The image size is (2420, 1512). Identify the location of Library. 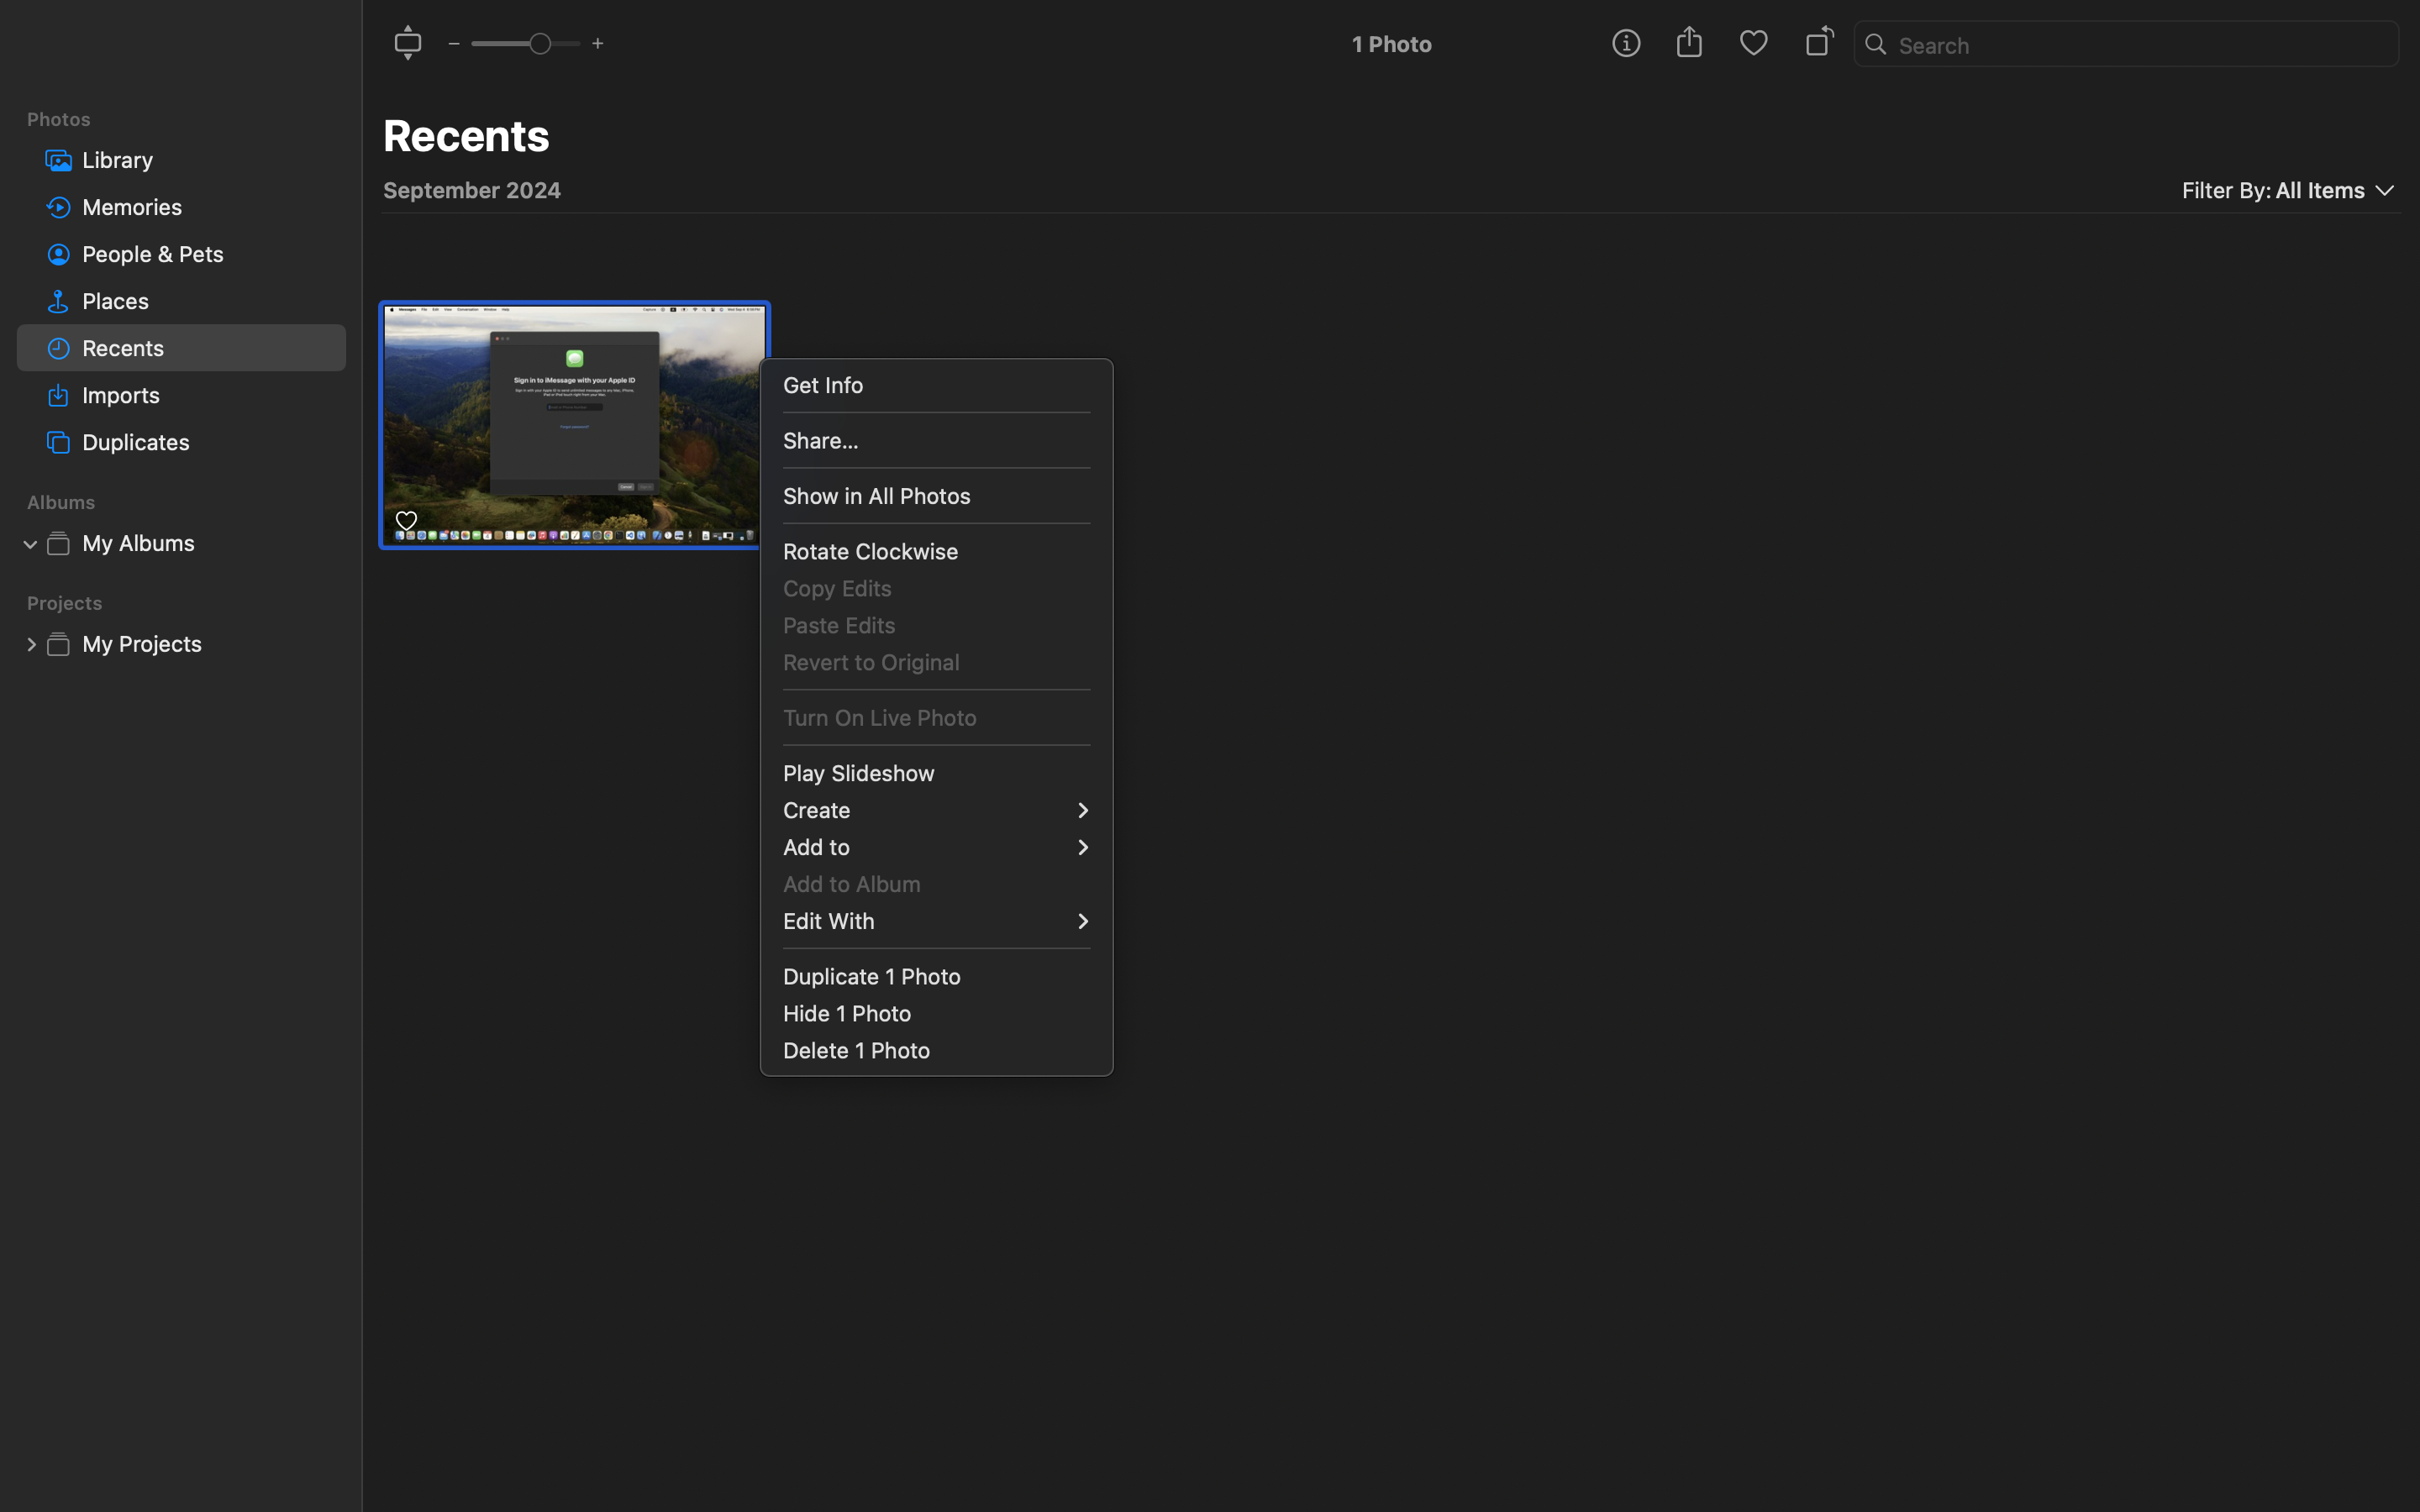
(208, 160).